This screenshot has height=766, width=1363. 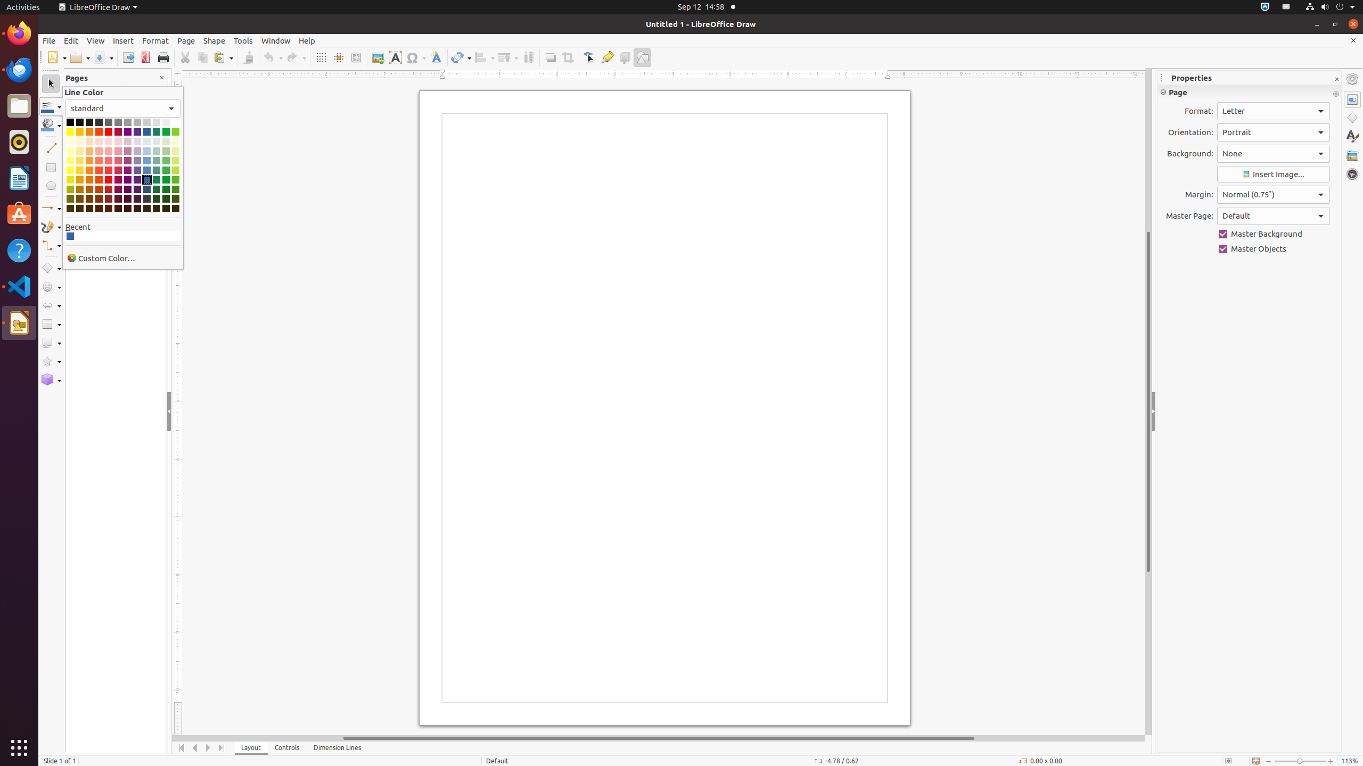 I want to click on View, so click(x=96, y=40).